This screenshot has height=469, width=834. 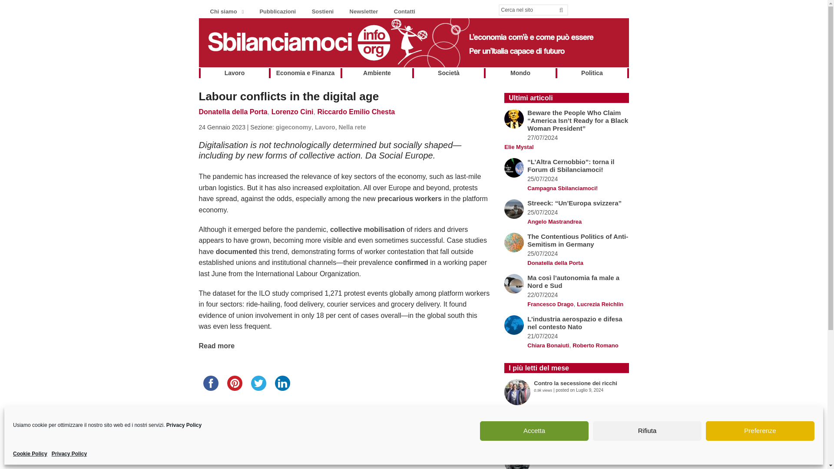 What do you see at coordinates (235, 73) in the screenshot?
I see `Lavoro` at bounding box center [235, 73].